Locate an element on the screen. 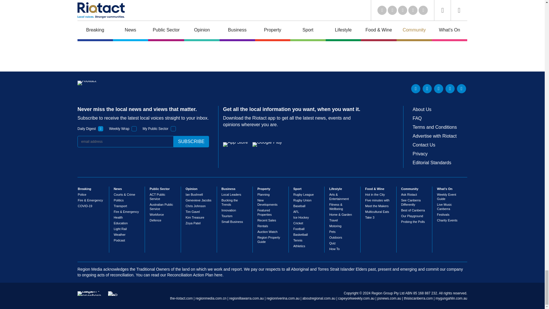 The width and height of the screenshot is (549, 309). Twitter is located at coordinates (427, 89).